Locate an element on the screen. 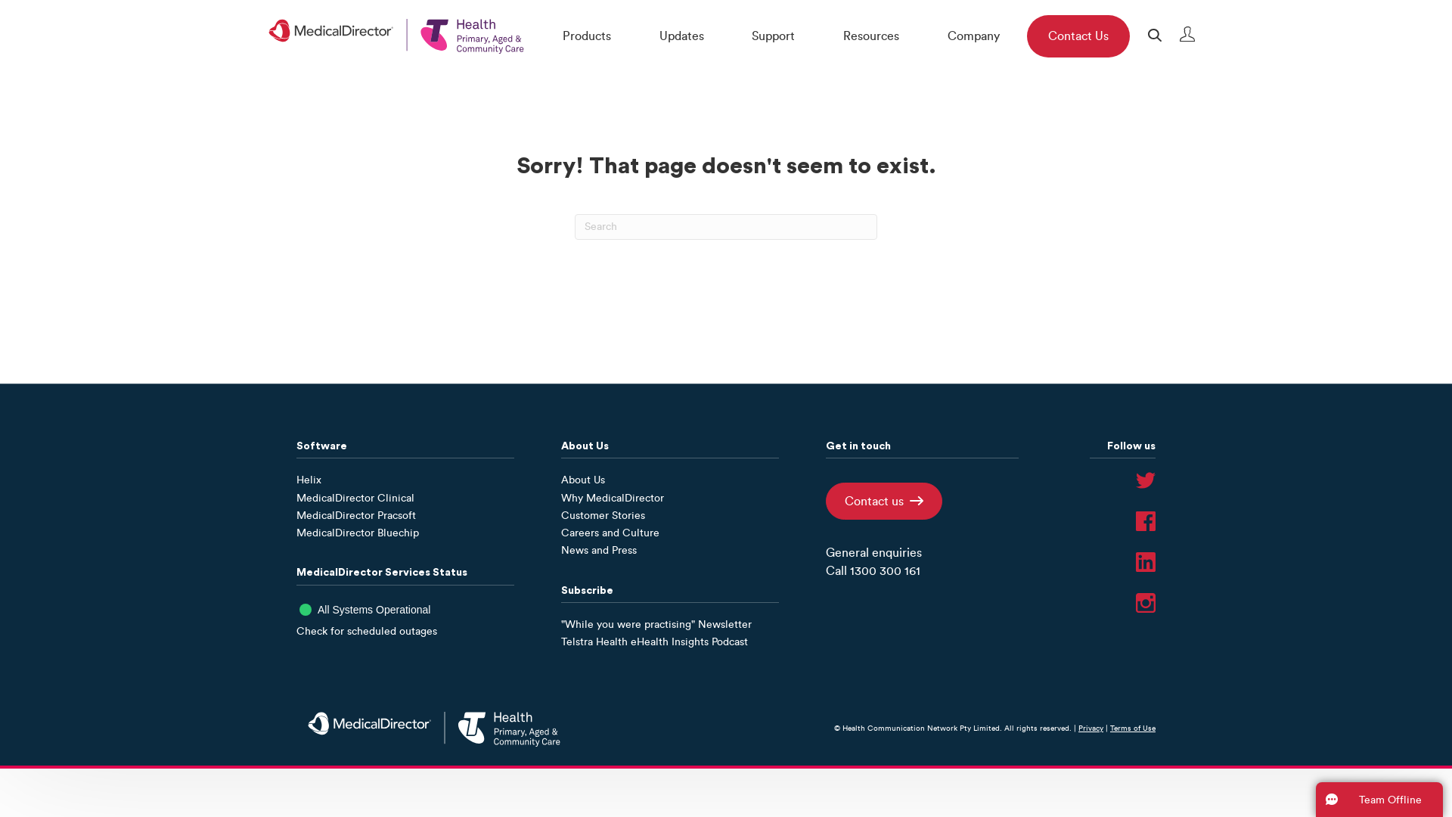  Terms of Use is located at coordinates (1133, 728).